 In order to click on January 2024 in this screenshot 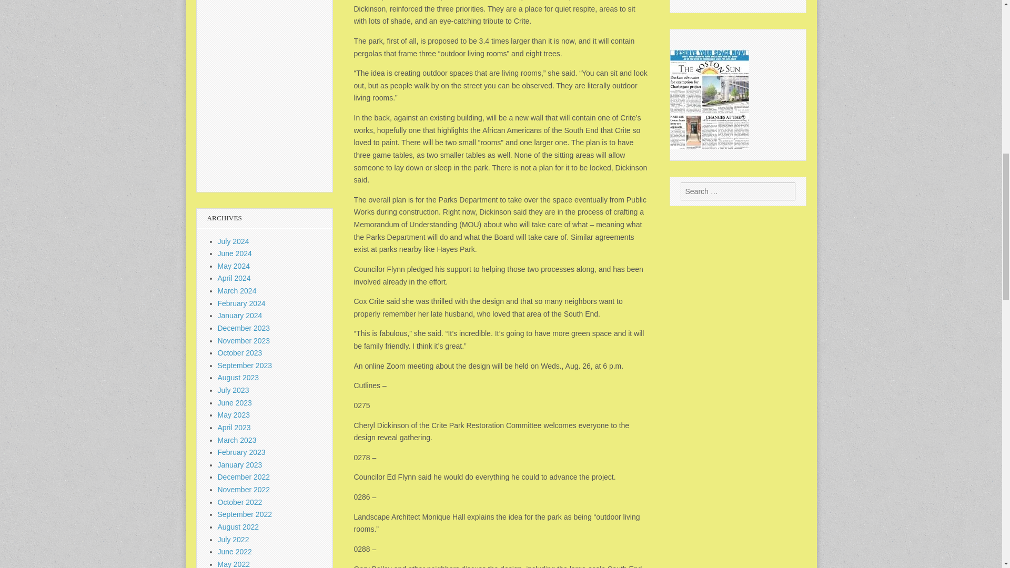, I will do `click(240, 316)`.